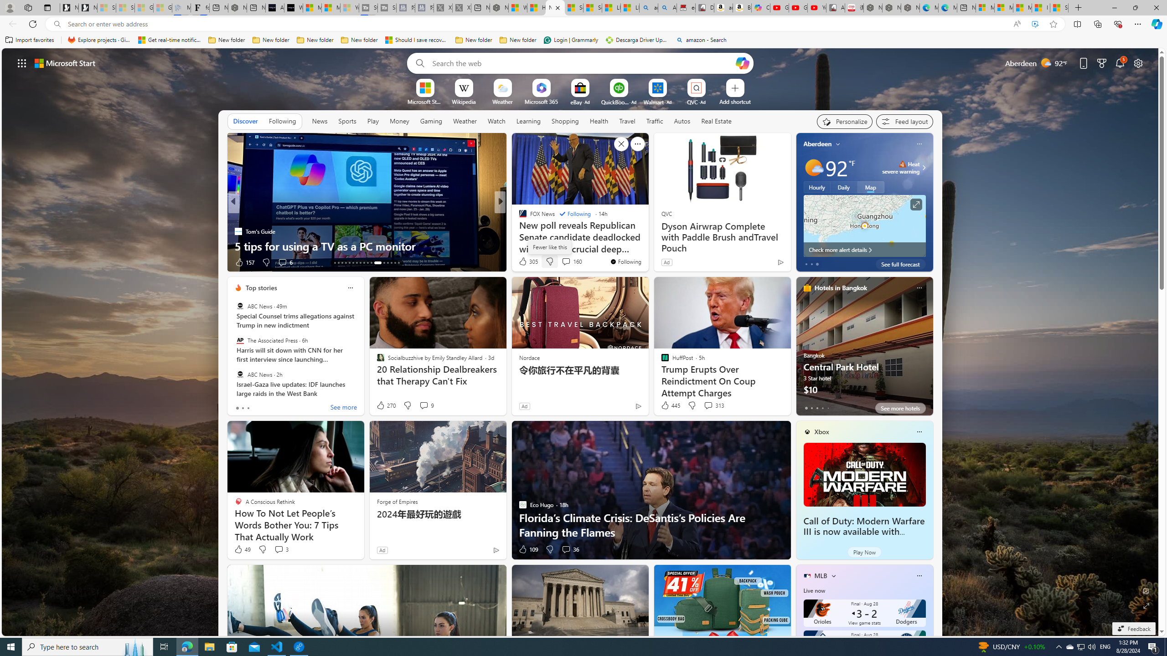  I want to click on Traffic, so click(655, 121).